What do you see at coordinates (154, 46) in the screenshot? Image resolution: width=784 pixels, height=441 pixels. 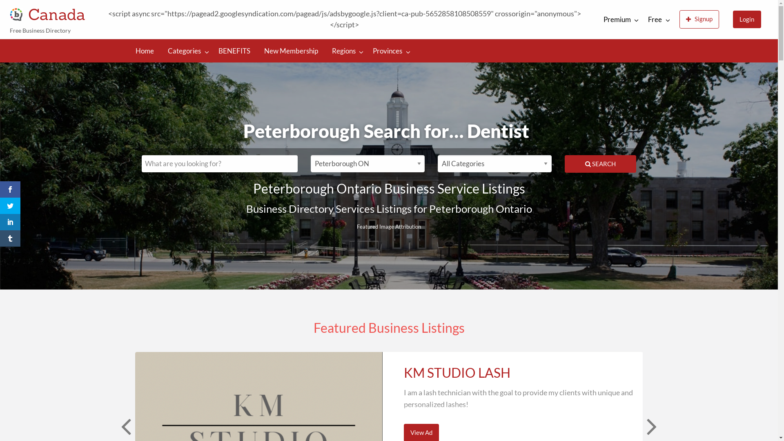 I see `Provinces` at bounding box center [154, 46].